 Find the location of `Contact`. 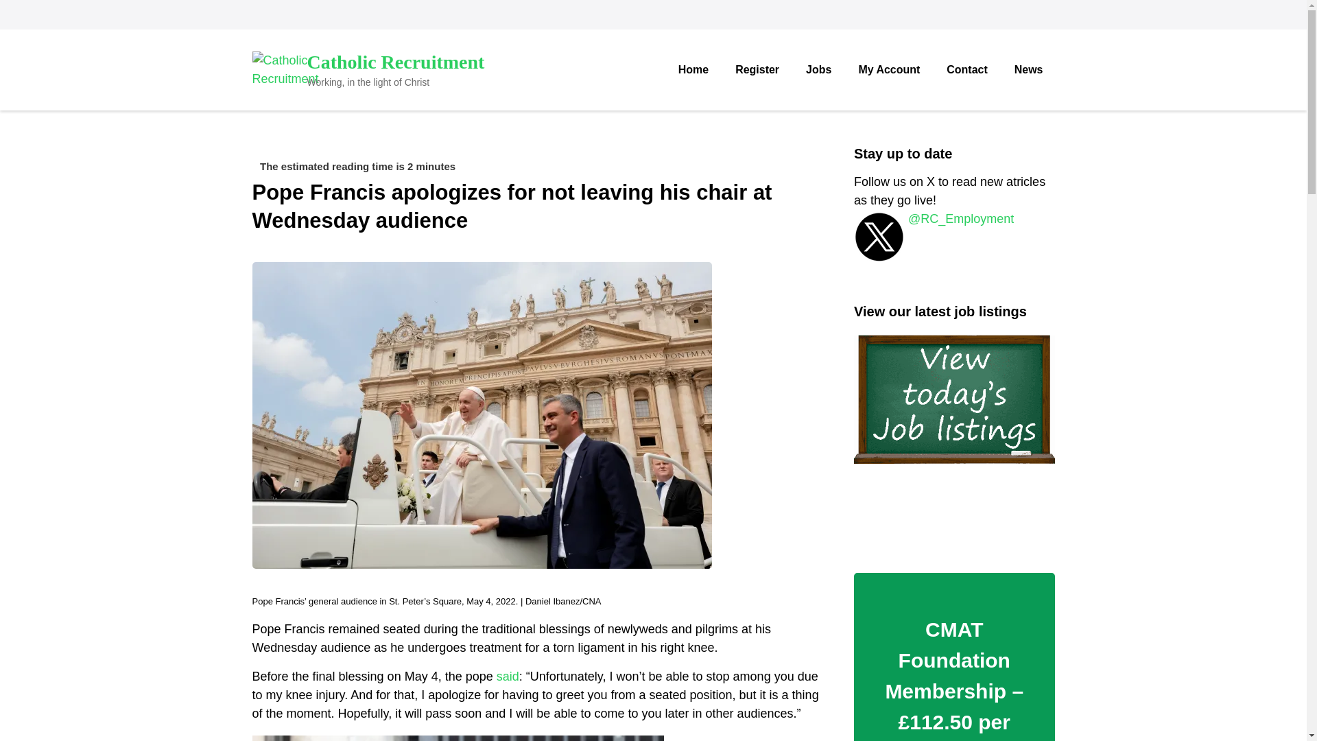

Contact is located at coordinates (966, 70).